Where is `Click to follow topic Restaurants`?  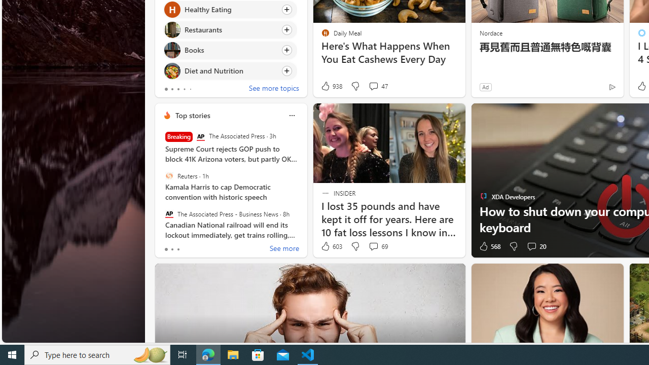 Click to follow topic Restaurants is located at coordinates (230, 30).